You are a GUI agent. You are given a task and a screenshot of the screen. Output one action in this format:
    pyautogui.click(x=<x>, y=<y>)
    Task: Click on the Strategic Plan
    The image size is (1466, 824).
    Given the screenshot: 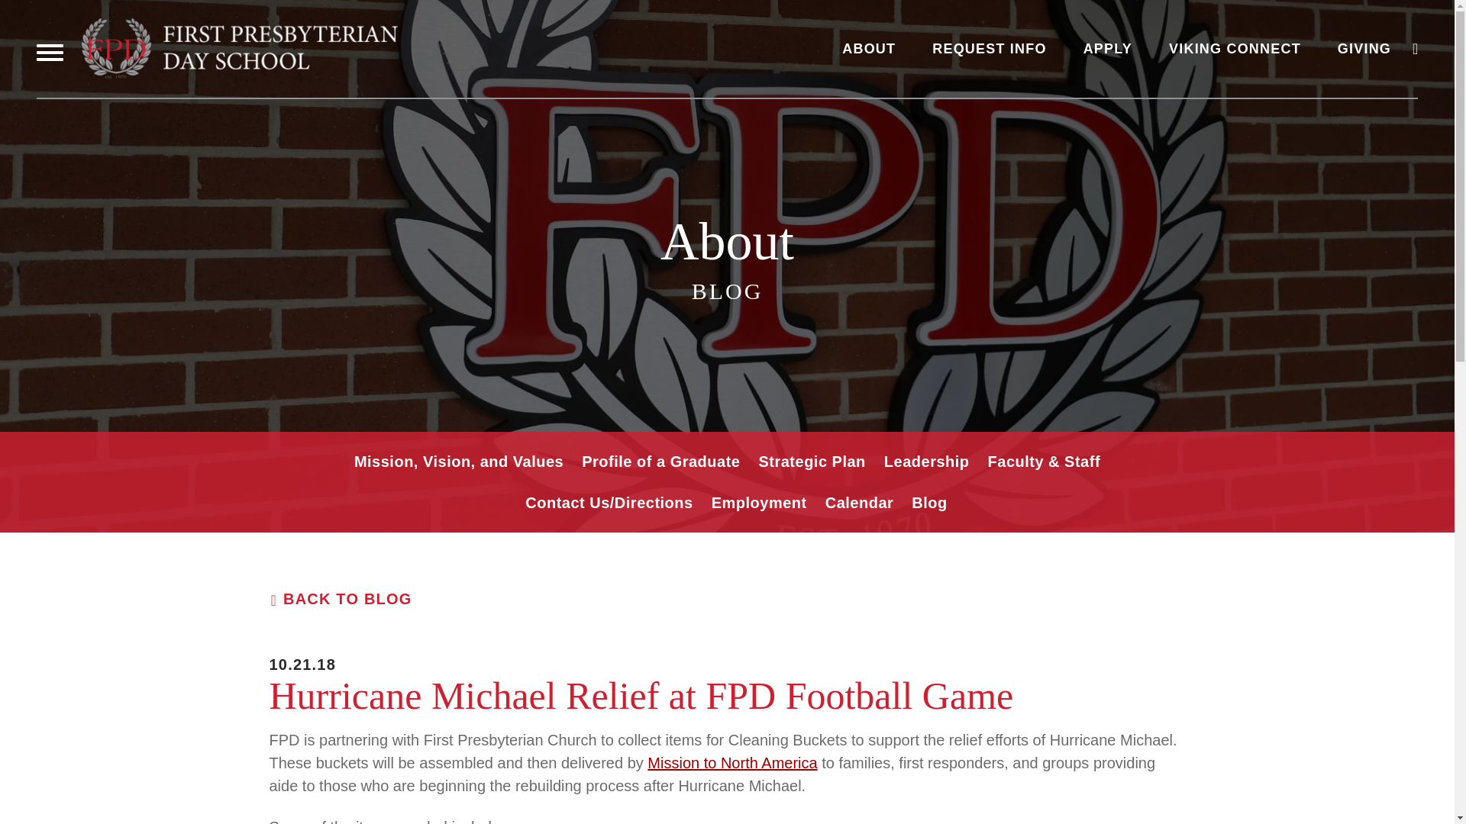 What is the action you would take?
    pyautogui.click(x=811, y=461)
    